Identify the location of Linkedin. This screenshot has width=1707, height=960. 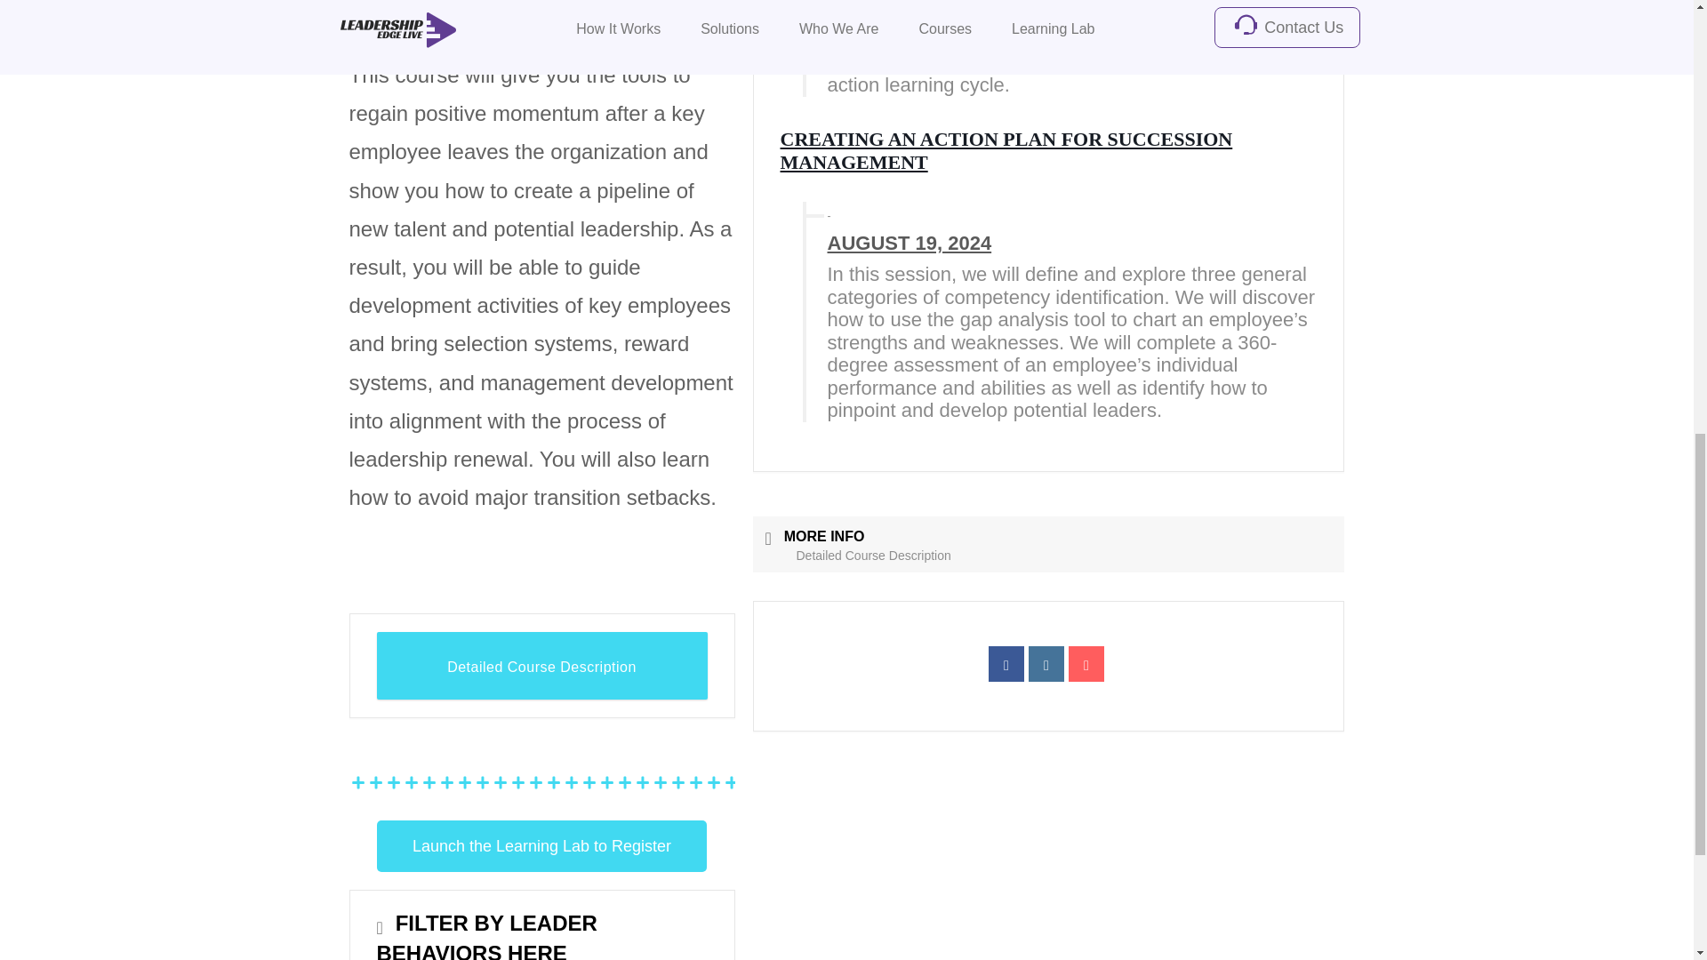
(1046, 663).